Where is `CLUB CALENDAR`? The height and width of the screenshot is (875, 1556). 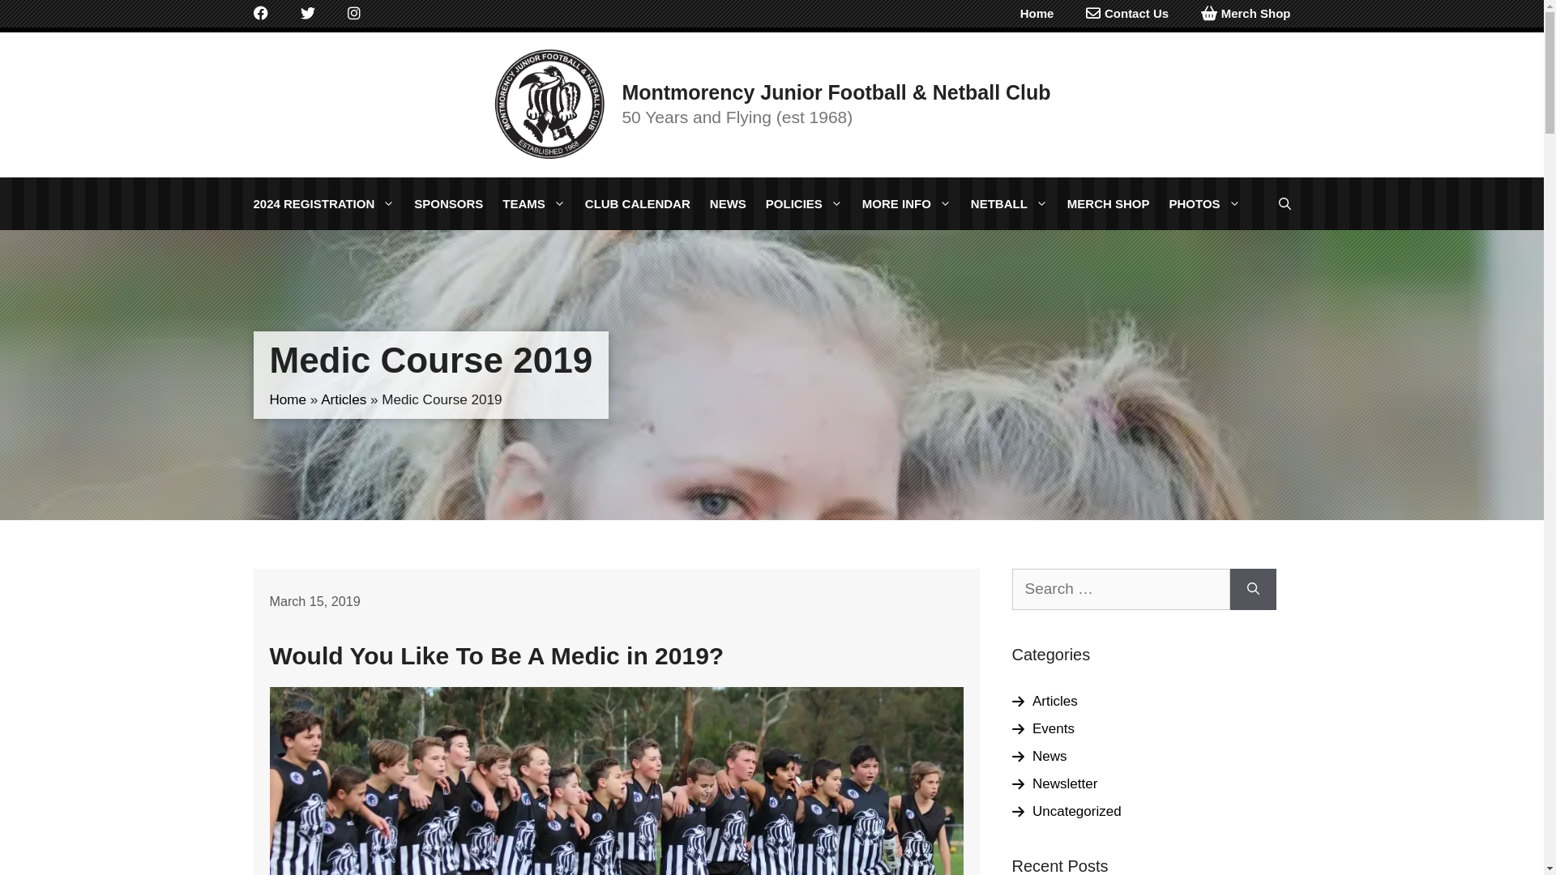 CLUB CALENDAR is located at coordinates (638, 204).